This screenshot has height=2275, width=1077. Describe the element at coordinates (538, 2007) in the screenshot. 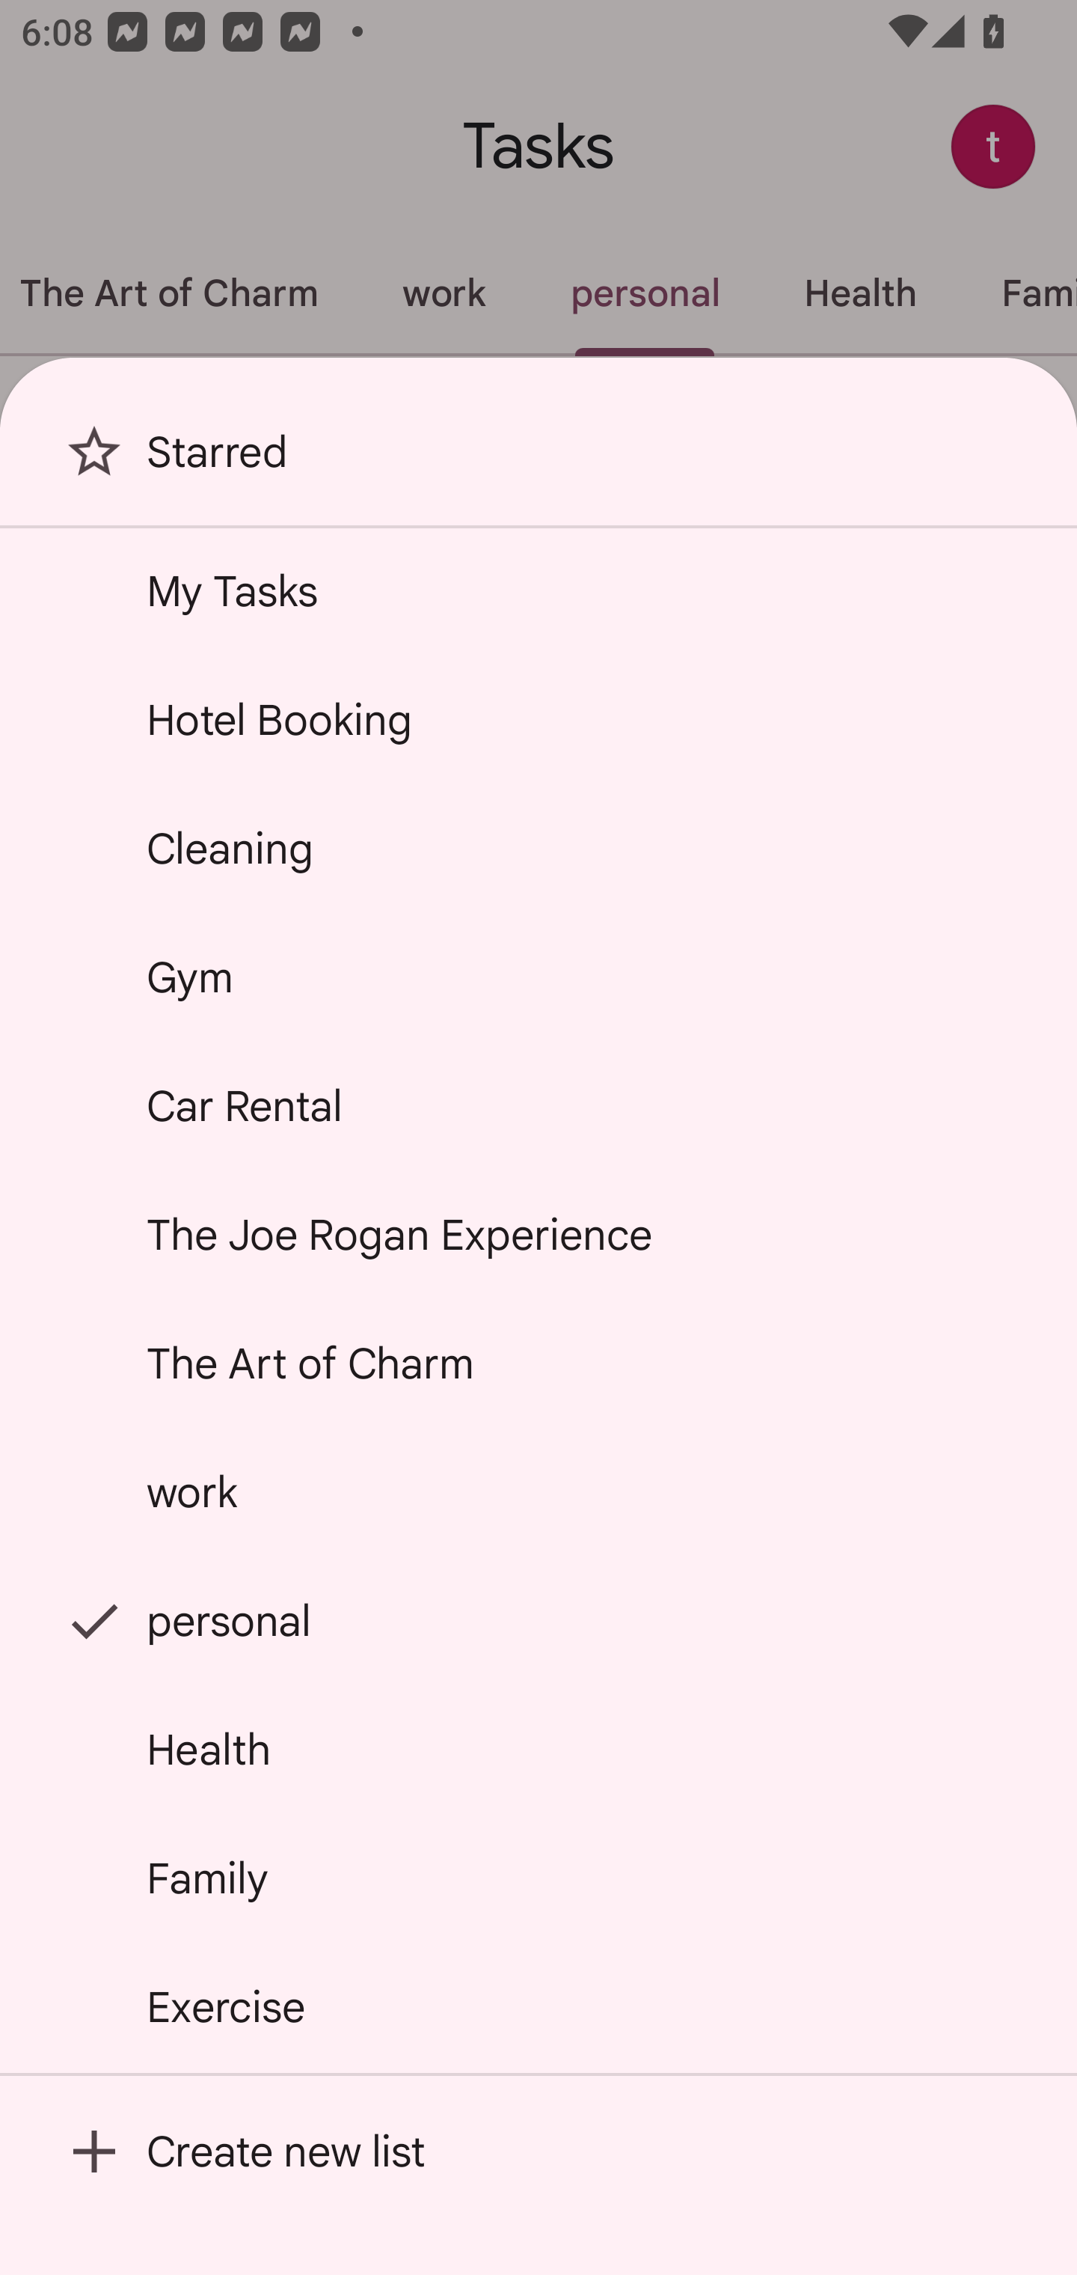

I see `Exercise` at that location.